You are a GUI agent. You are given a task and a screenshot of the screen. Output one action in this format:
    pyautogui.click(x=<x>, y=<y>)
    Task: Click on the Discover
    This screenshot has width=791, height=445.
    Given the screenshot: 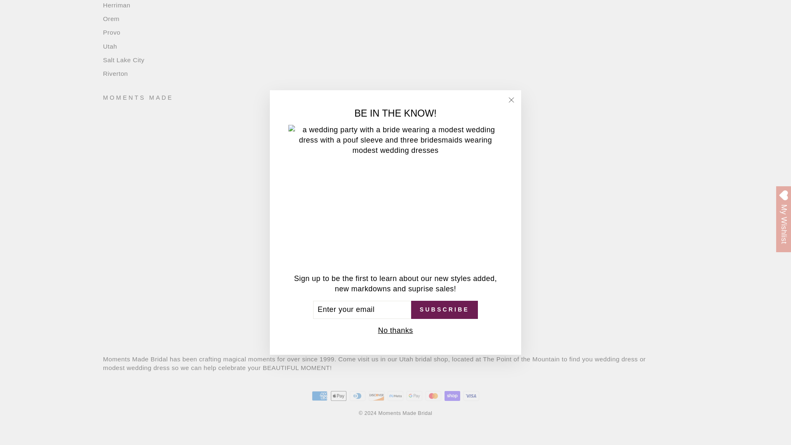 What is the action you would take?
    pyautogui.click(x=377, y=396)
    